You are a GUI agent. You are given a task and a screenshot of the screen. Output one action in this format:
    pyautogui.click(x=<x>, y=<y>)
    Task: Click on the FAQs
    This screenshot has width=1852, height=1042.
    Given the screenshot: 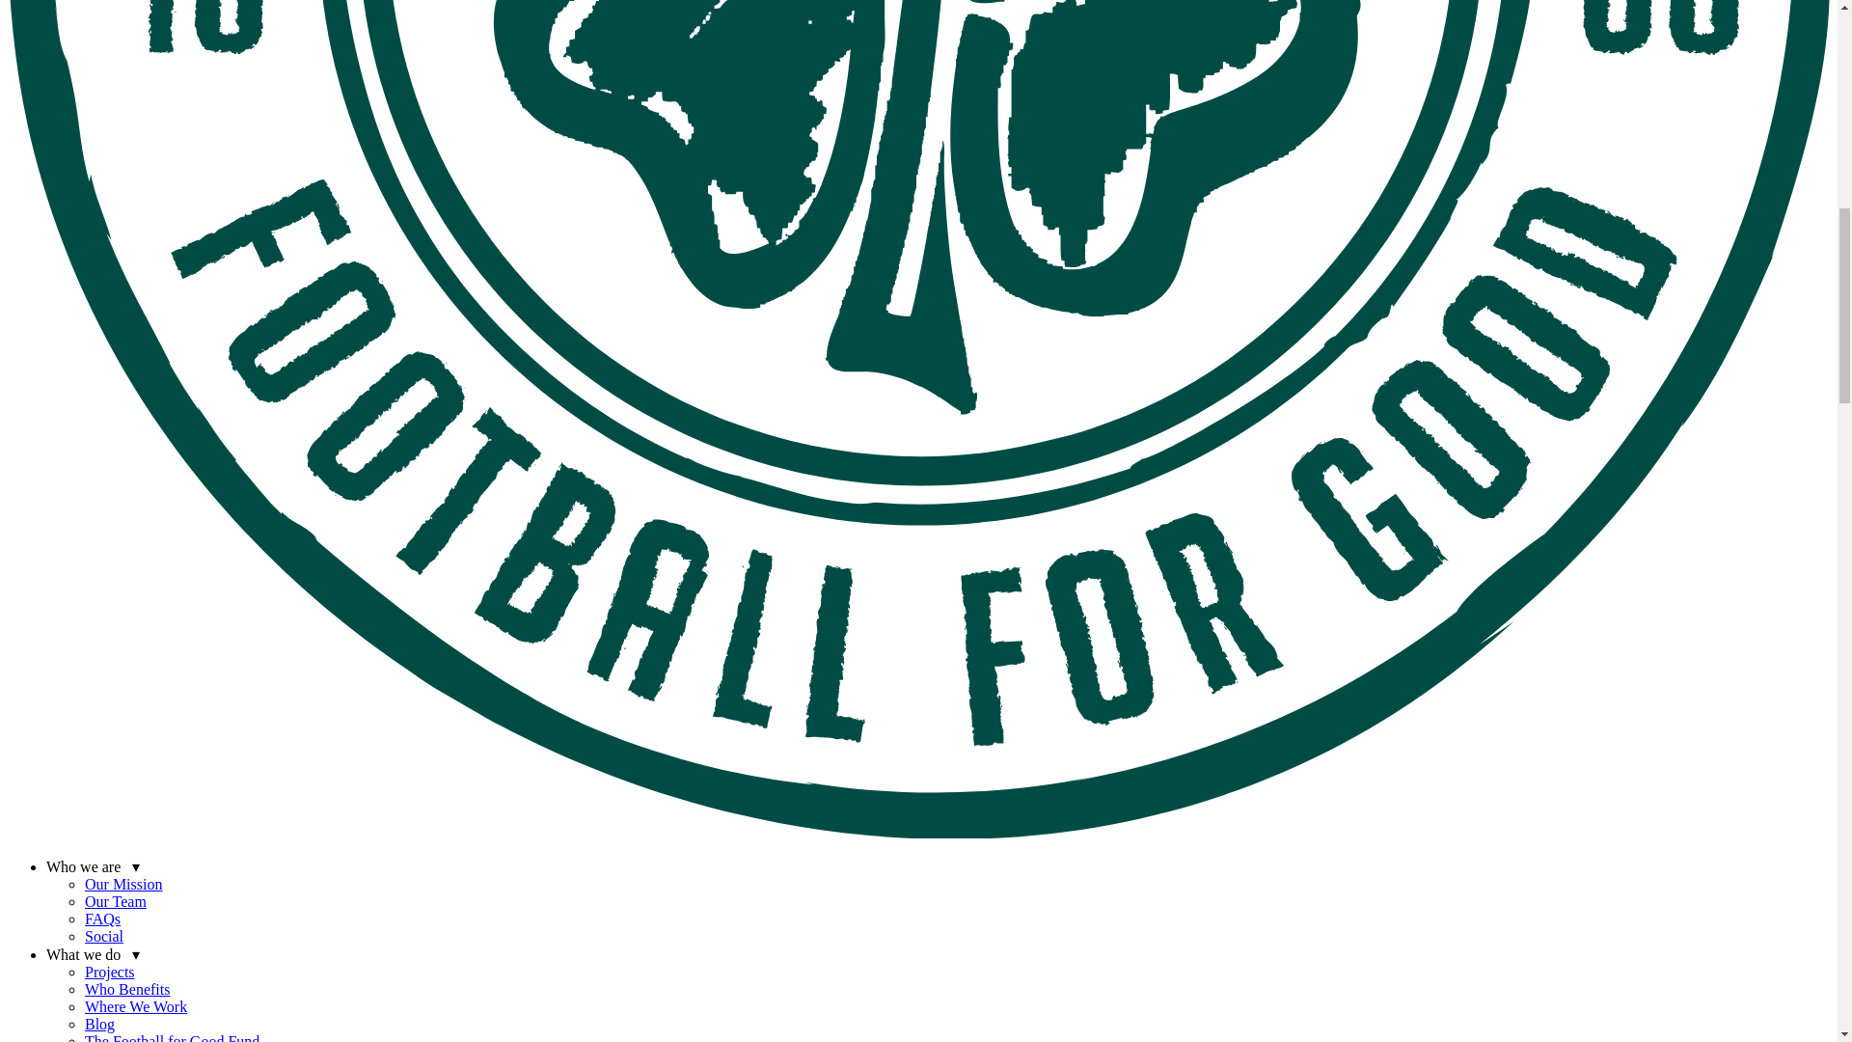 What is the action you would take?
    pyautogui.click(x=102, y=919)
    